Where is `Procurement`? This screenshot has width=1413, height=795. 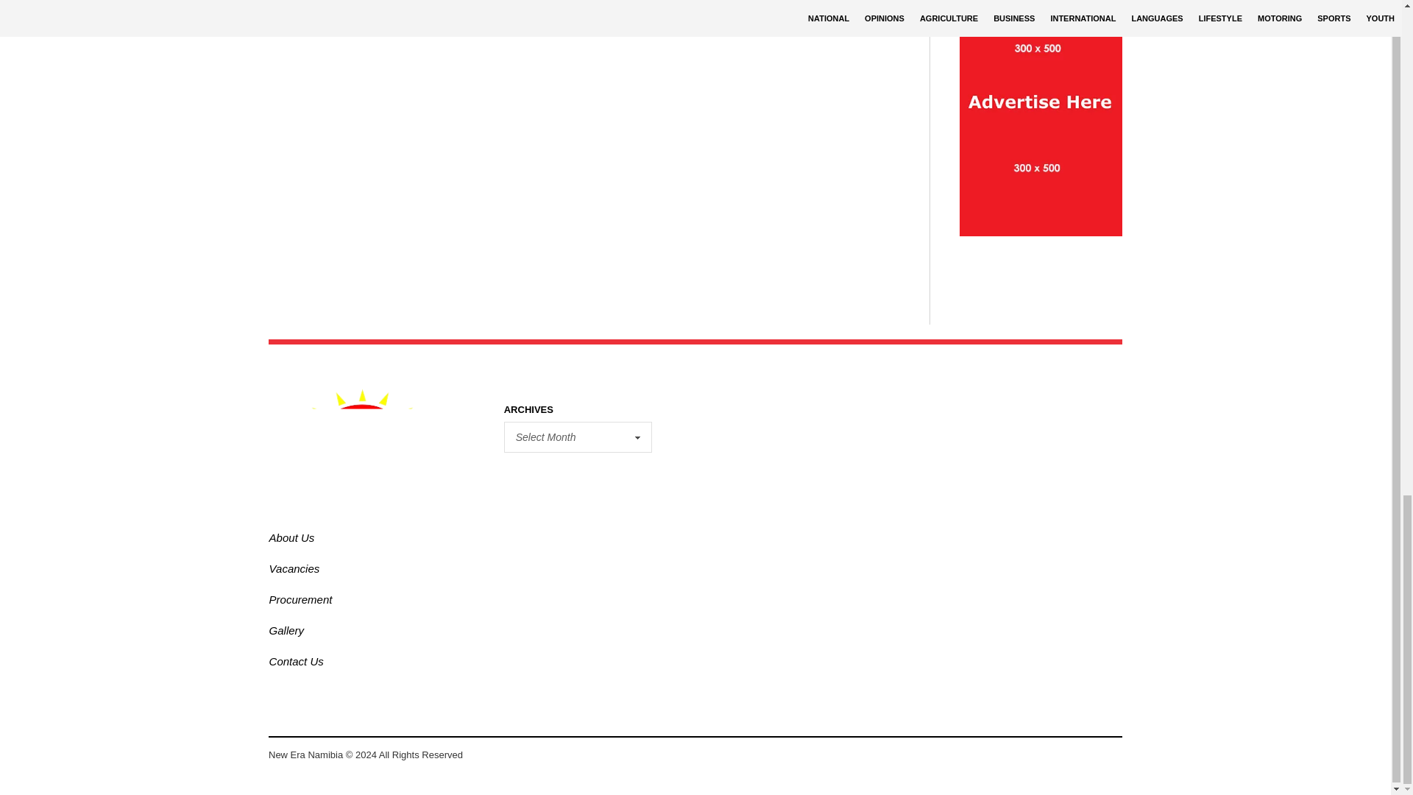 Procurement is located at coordinates (300, 599).